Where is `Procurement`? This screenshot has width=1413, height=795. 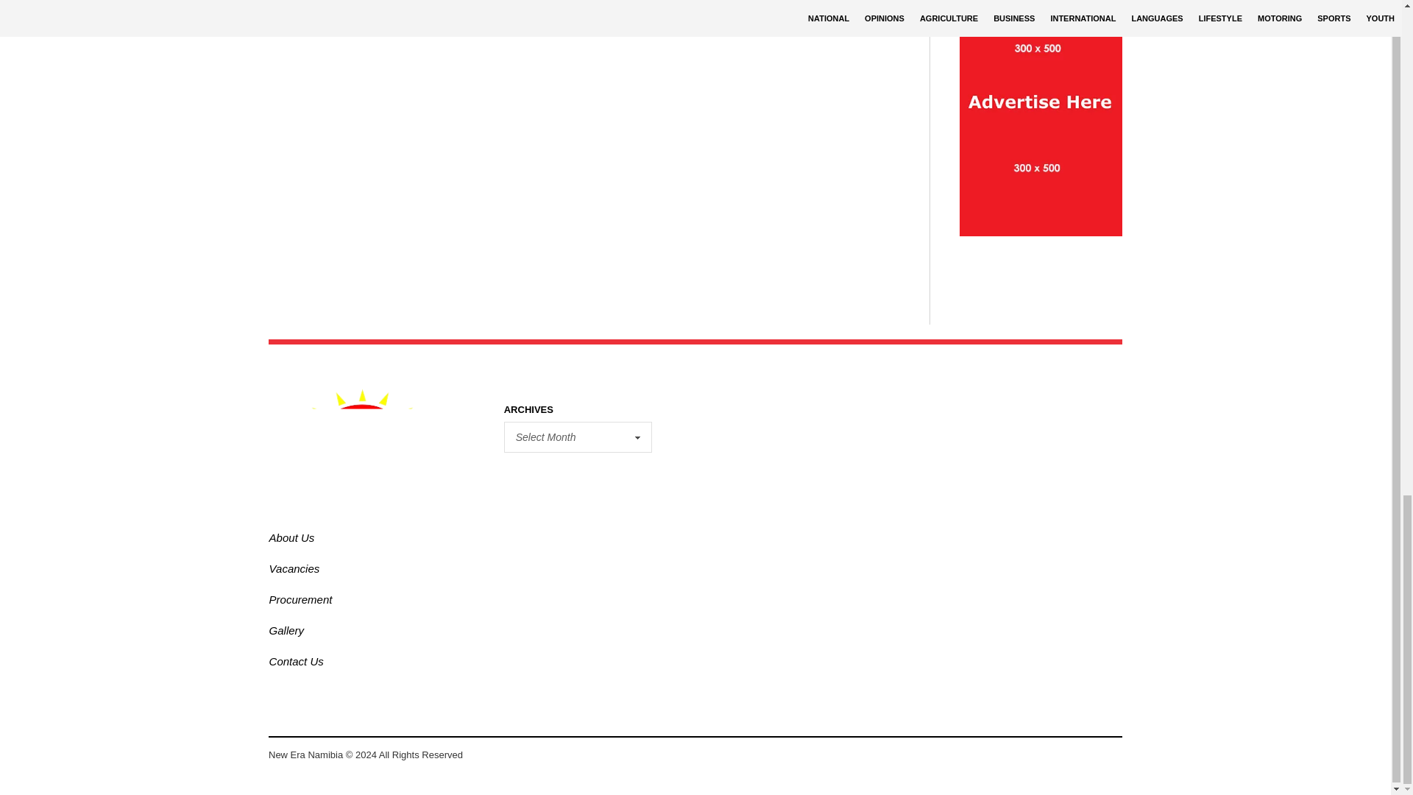 Procurement is located at coordinates (300, 599).